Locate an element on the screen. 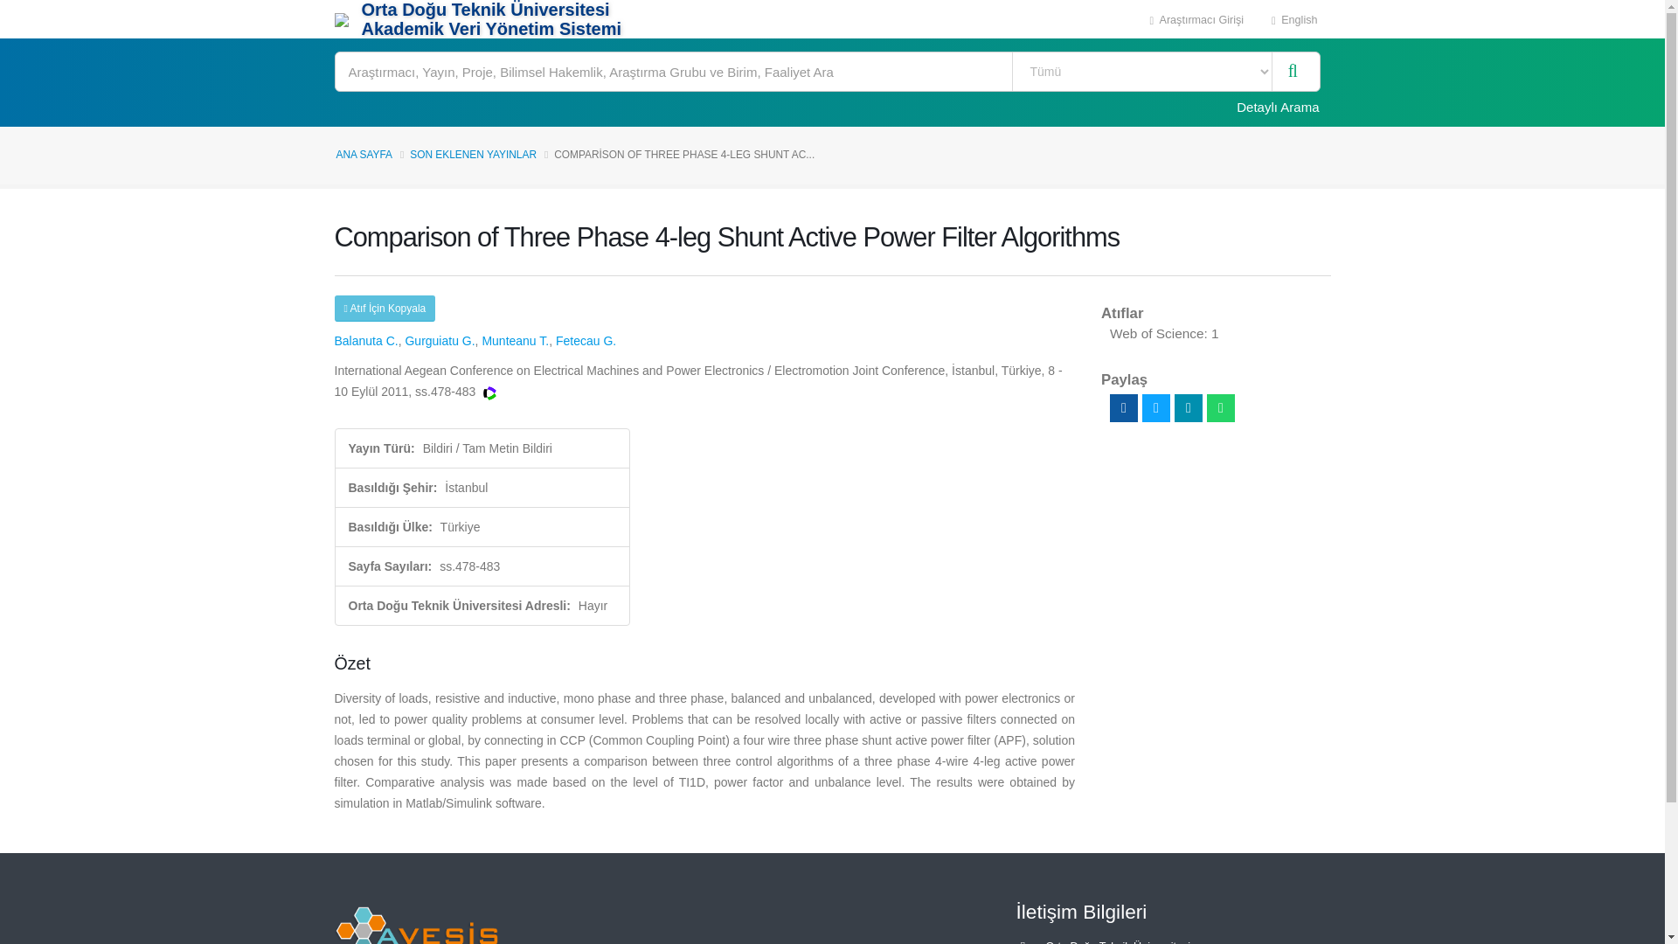  Fetecau G. is located at coordinates (586, 341).